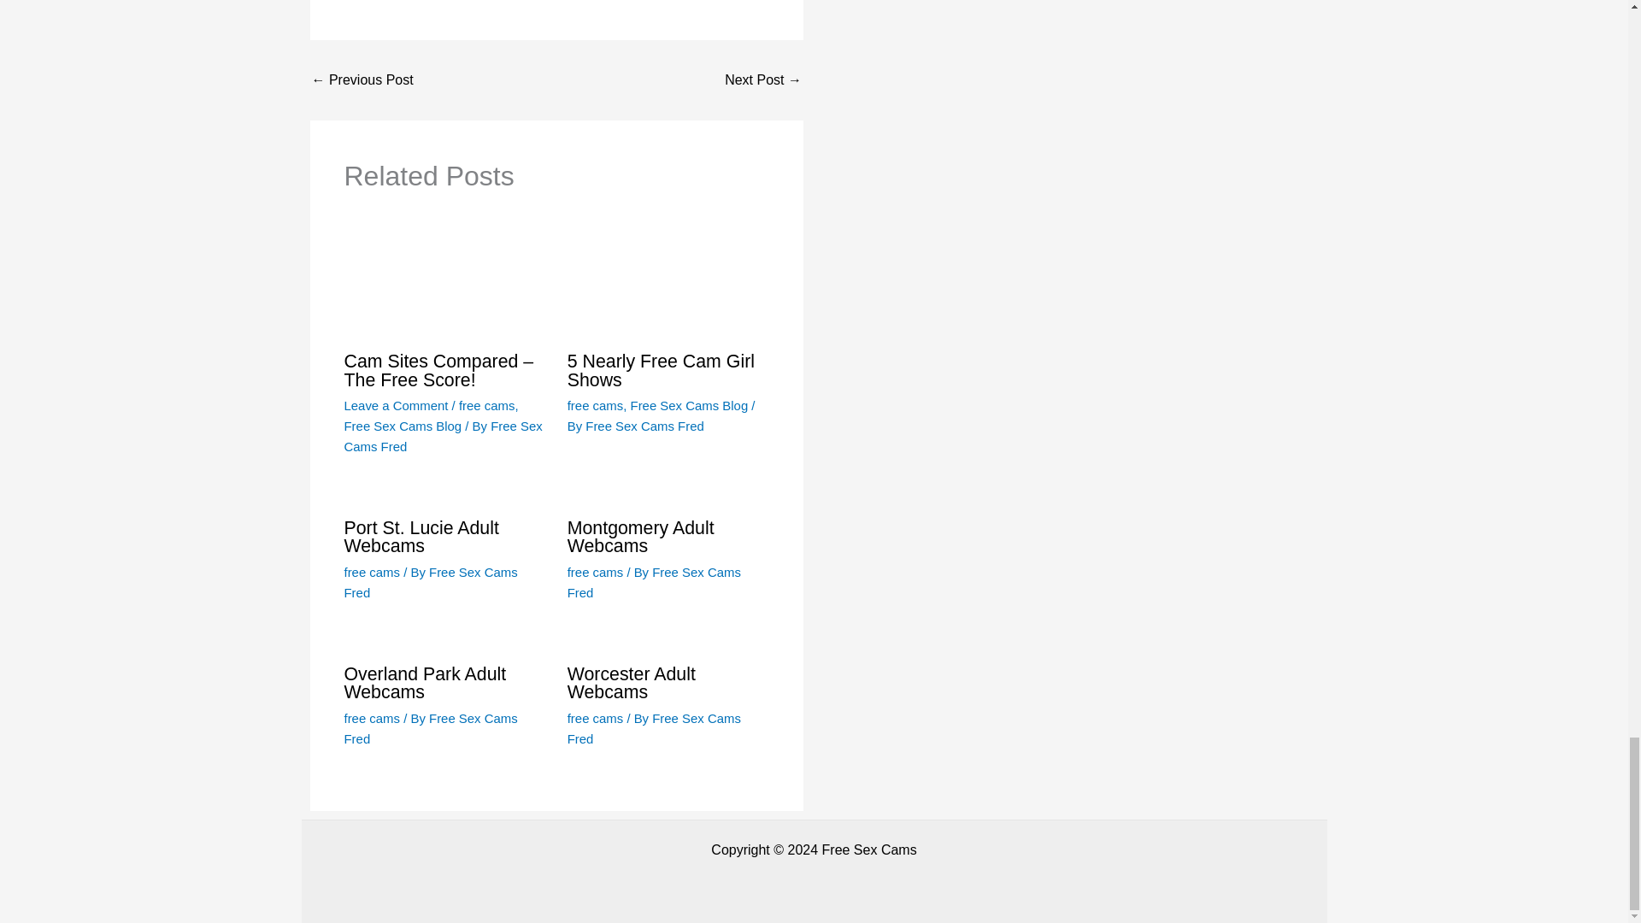 This screenshot has height=923, width=1641. I want to click on View all posts by Free Sex Cams Fred, so click(644, 426).